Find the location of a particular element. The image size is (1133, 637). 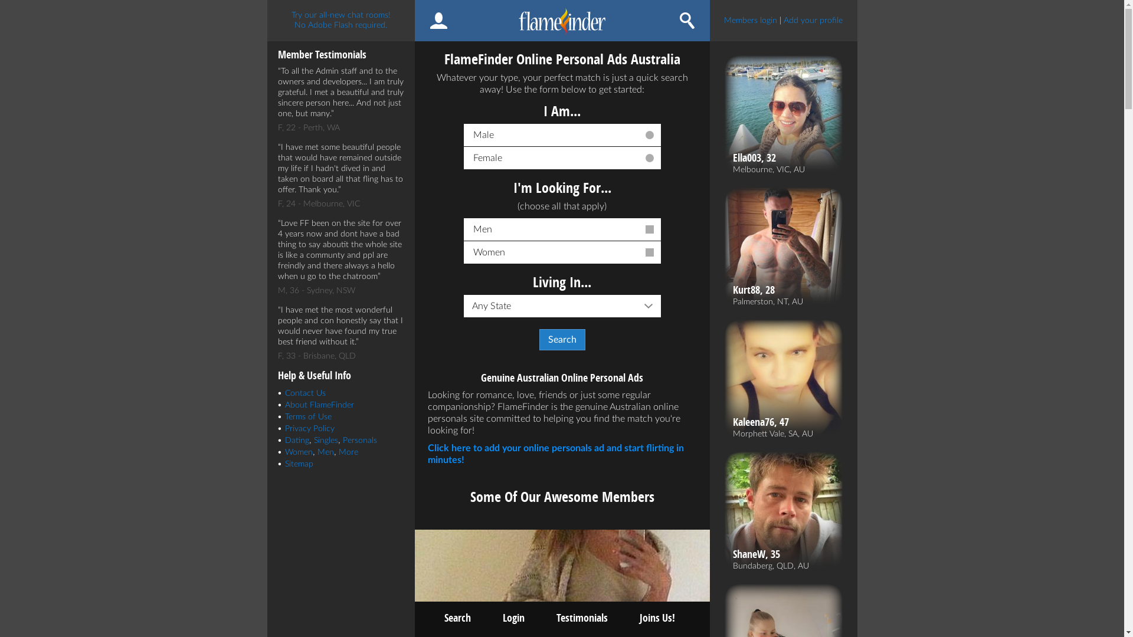

Men is located at coordinates (326, 452).